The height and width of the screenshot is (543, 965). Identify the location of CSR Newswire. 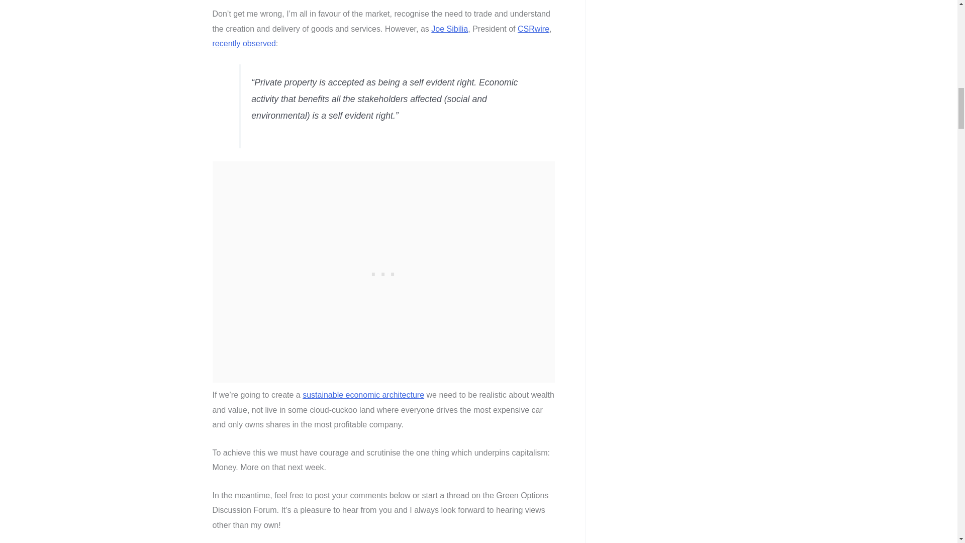
(533, 28).